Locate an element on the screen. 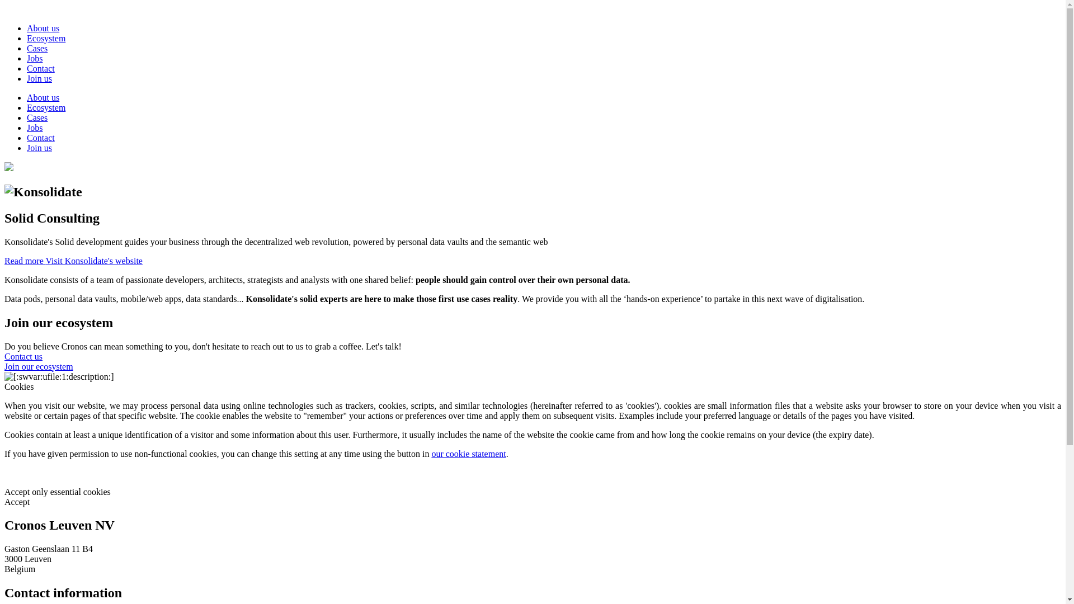  Jobs is located at coordinates (35, 58).